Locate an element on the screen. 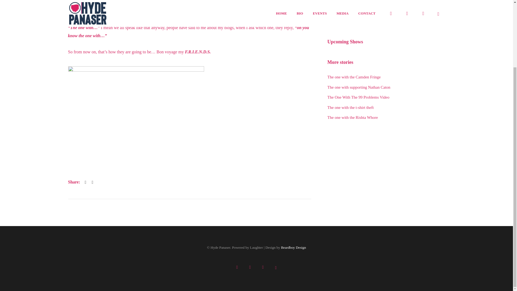  facebook is located at coordinates (237, 267).